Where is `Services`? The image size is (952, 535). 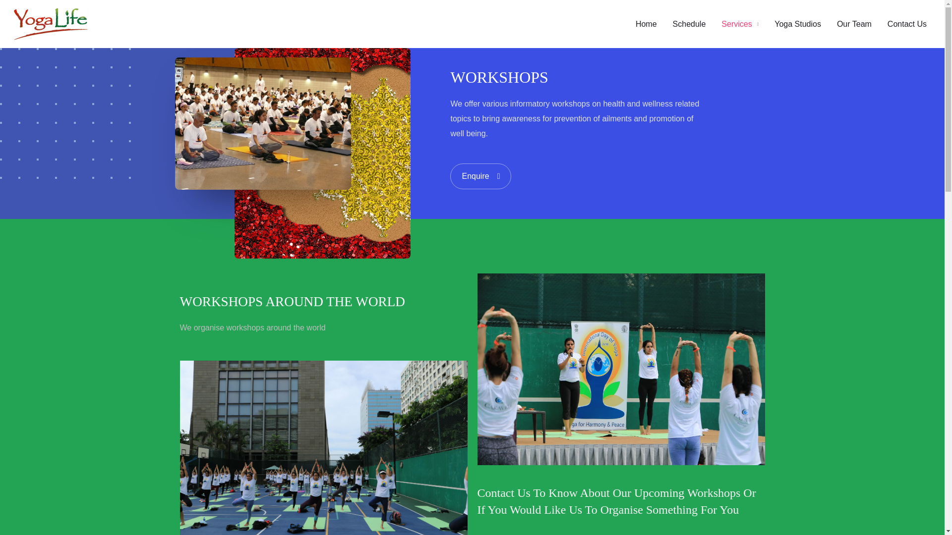 Services is located at coordinates (740, 24).